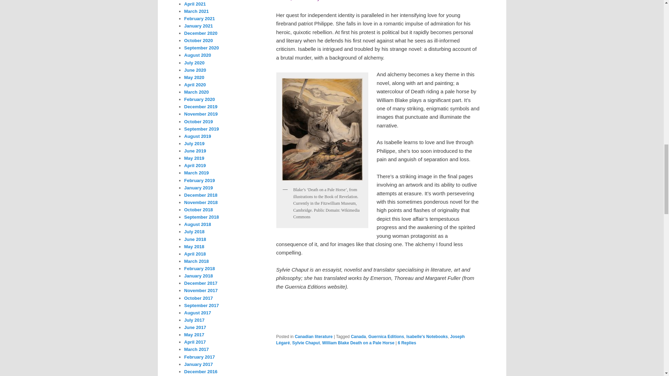 This screenshot has height=376, width=669. What do you see at coordinates (426, 337) in the screenshot?
I see `Isabelle's Notebooks` at bounding box center [426, 337].